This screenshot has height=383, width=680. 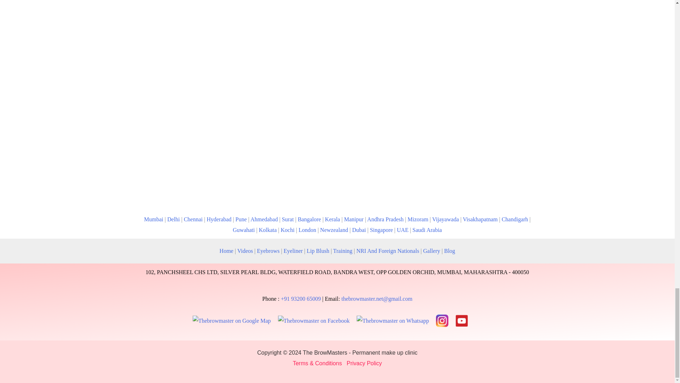 I want to click on Thebrowmaster on Google Maps, so click(x=232, y=321).